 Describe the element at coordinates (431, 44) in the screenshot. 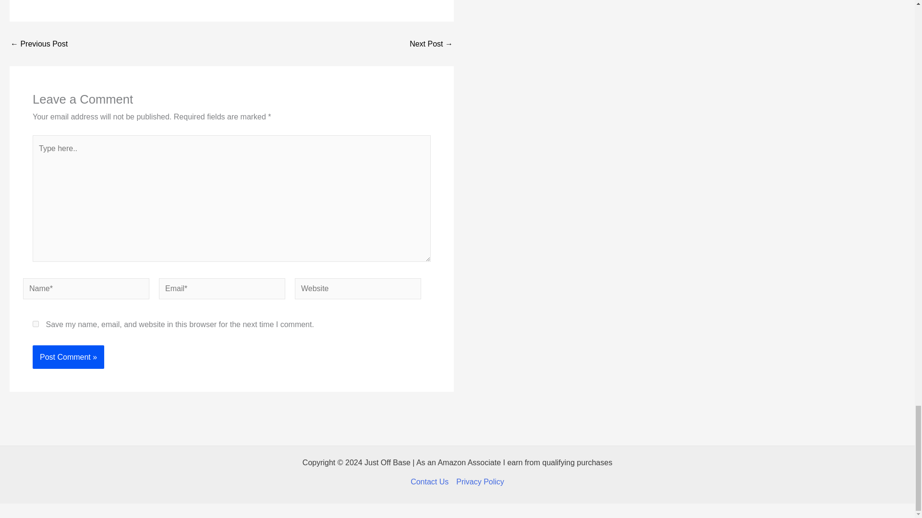

I see `Jashen V16 Cordless Vacuum Cleaner Review` at that location.